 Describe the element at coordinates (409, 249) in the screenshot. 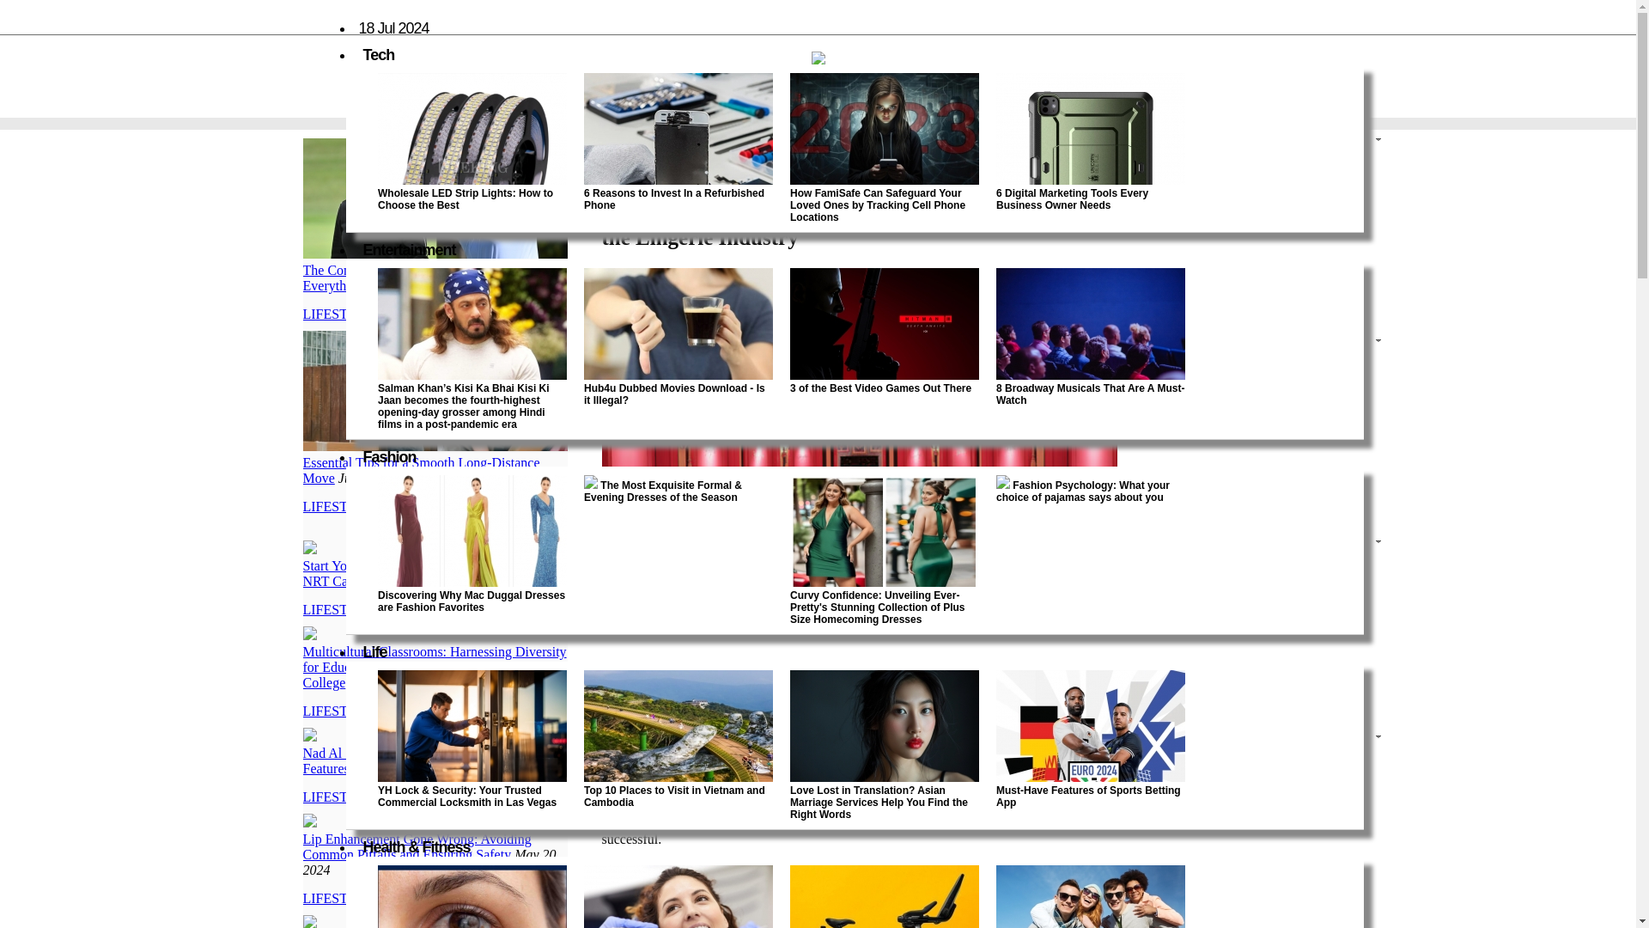

I see `Entertainment` at that location.